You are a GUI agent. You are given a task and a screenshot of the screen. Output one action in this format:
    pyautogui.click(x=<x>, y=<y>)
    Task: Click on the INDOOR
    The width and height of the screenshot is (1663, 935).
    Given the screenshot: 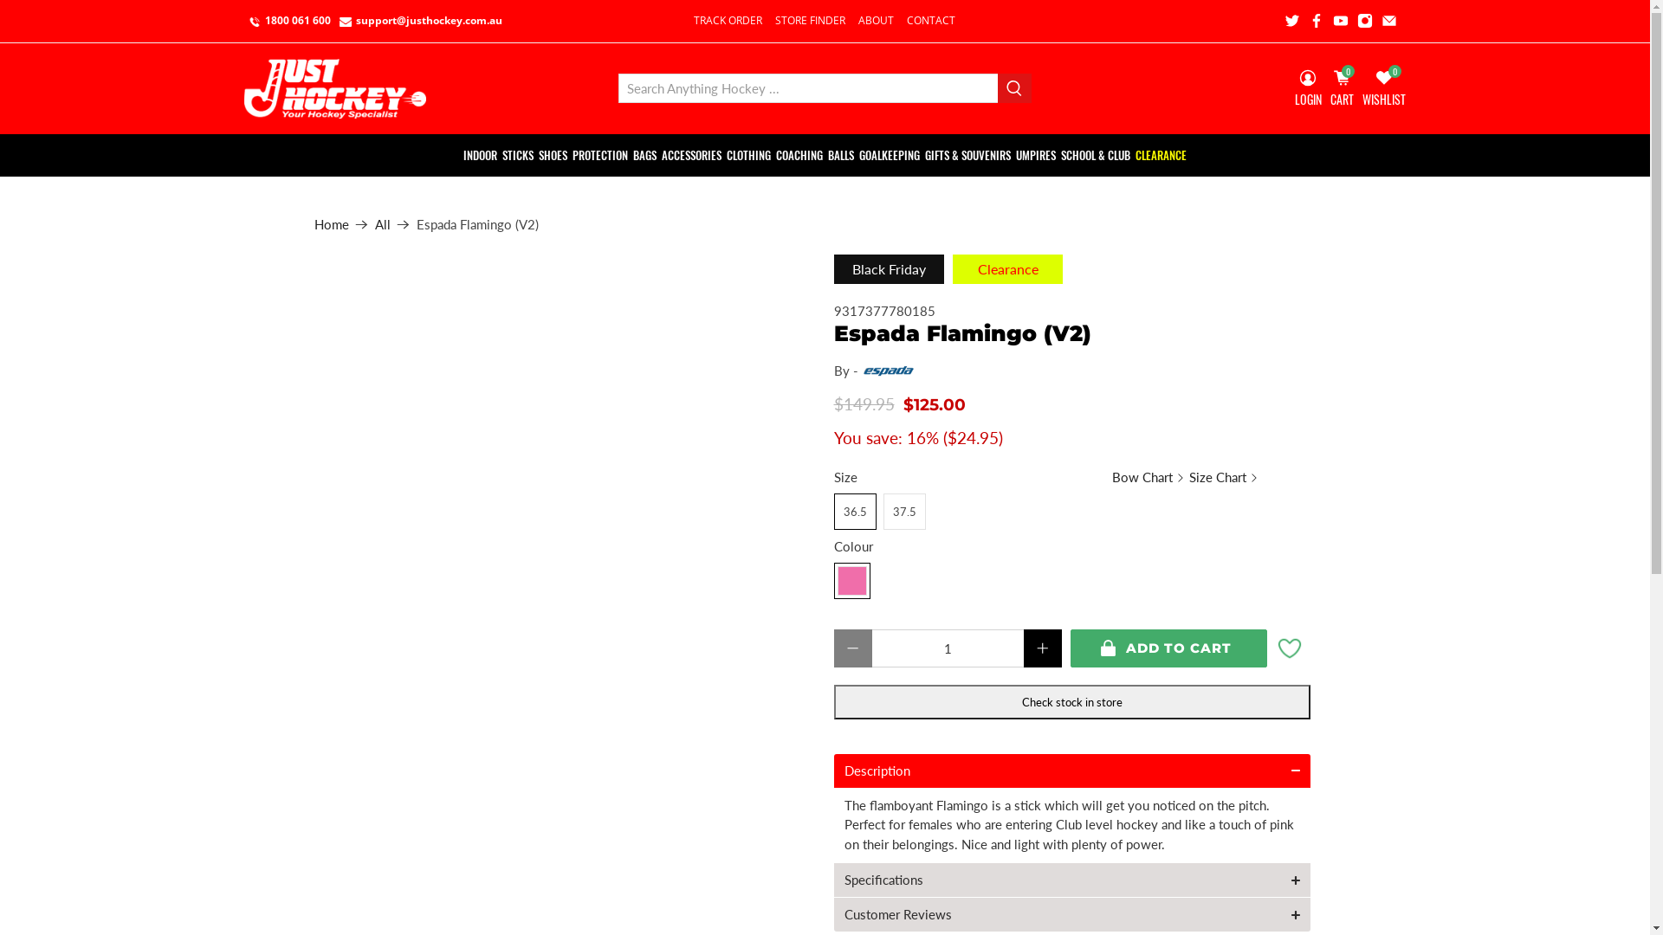 What is the action you would take?
    pyautogui.click(x=480, y=156)
    